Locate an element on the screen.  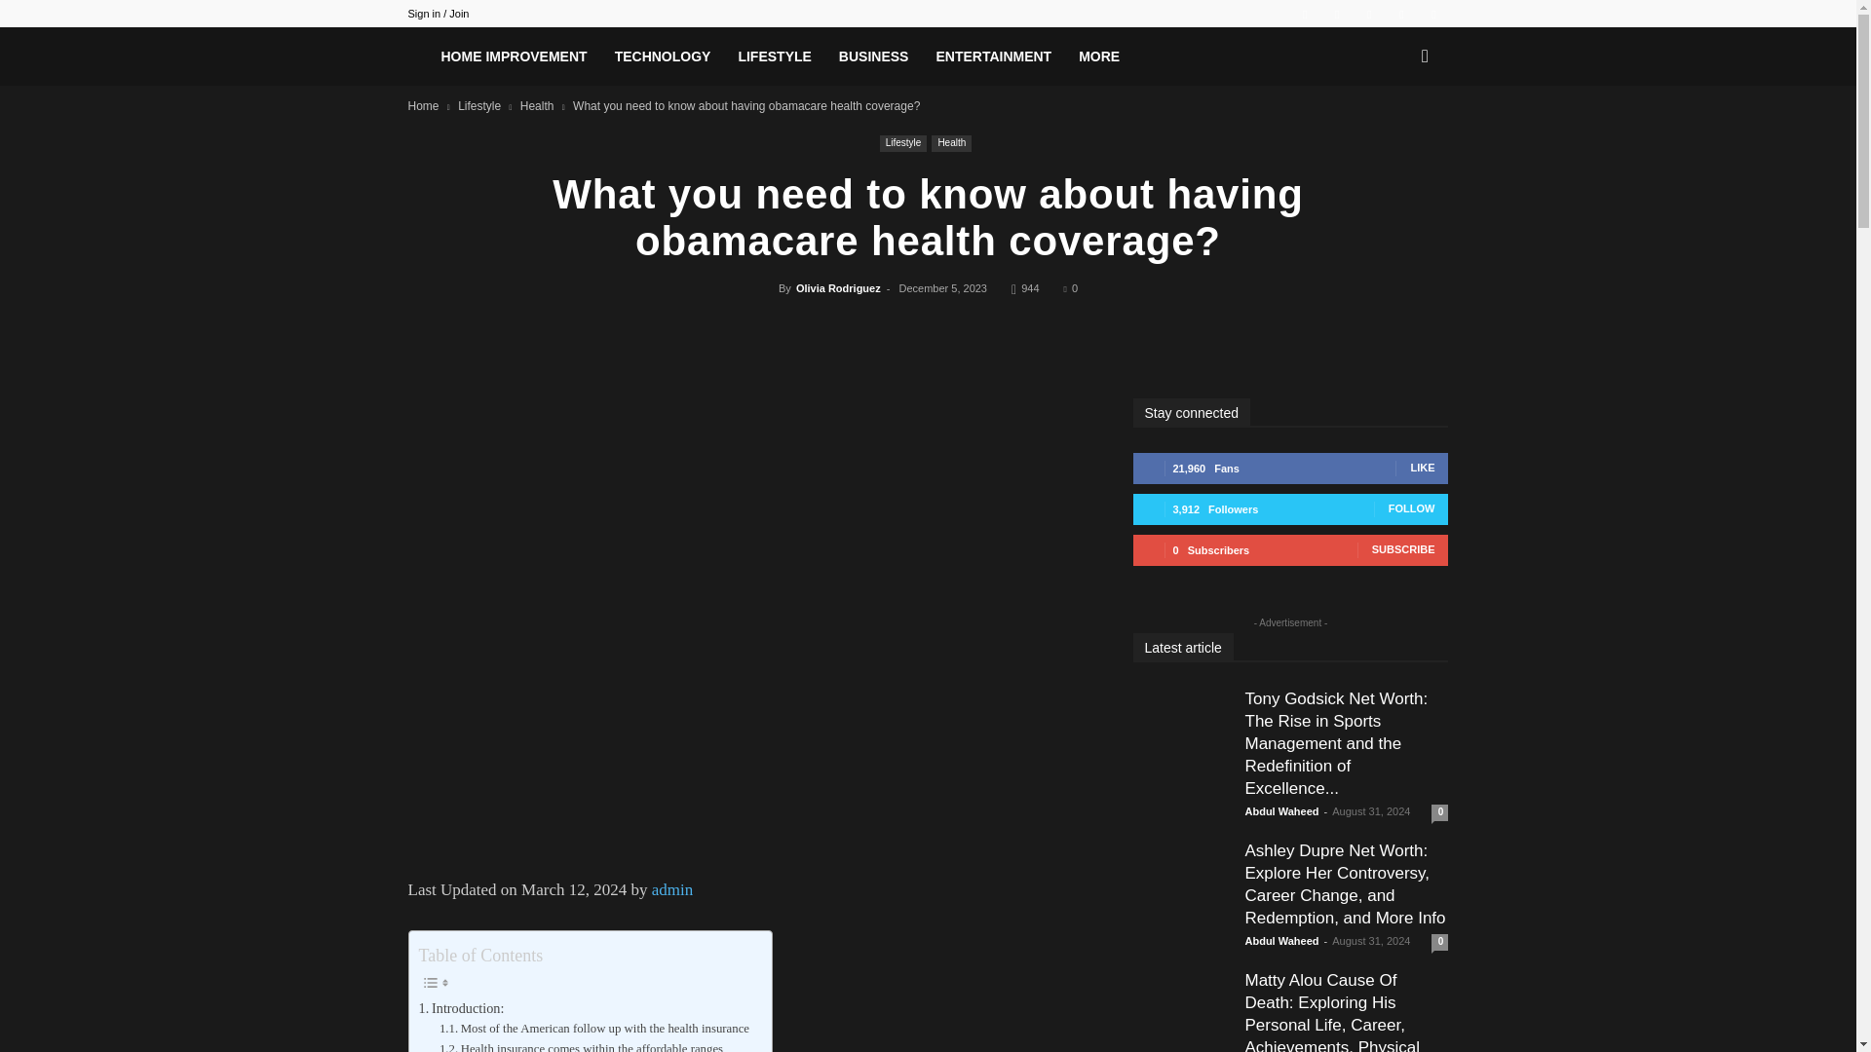
Vimeo is located at coordinates (1401, 14).